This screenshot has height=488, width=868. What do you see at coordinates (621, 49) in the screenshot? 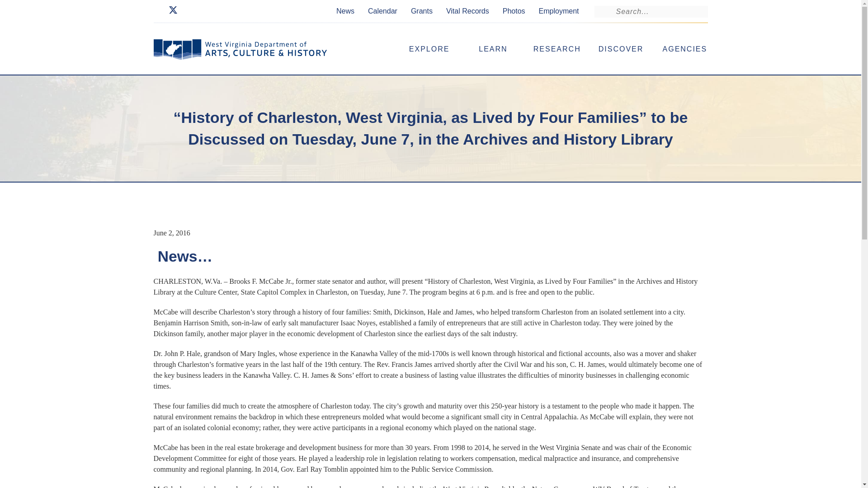
I see `DISCOVER` at bounding box center [621, 49].